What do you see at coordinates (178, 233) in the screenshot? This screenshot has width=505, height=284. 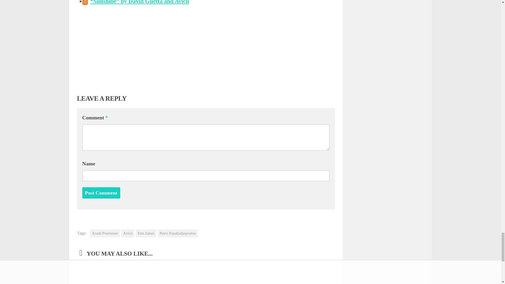 I see `Petro Papahadjopoulos` at bounding box center [178, 233].